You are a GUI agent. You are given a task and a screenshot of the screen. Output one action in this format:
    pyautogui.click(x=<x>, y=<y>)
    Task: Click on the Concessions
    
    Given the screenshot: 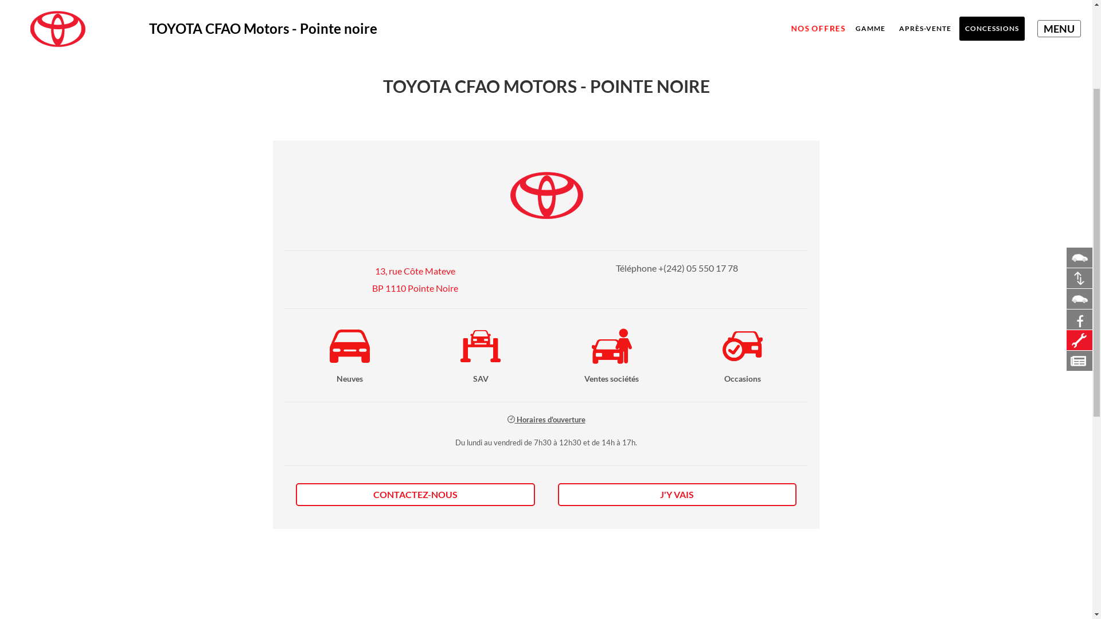 What is the action you would take?
    pyautogui.click(x=790, y=69)
    